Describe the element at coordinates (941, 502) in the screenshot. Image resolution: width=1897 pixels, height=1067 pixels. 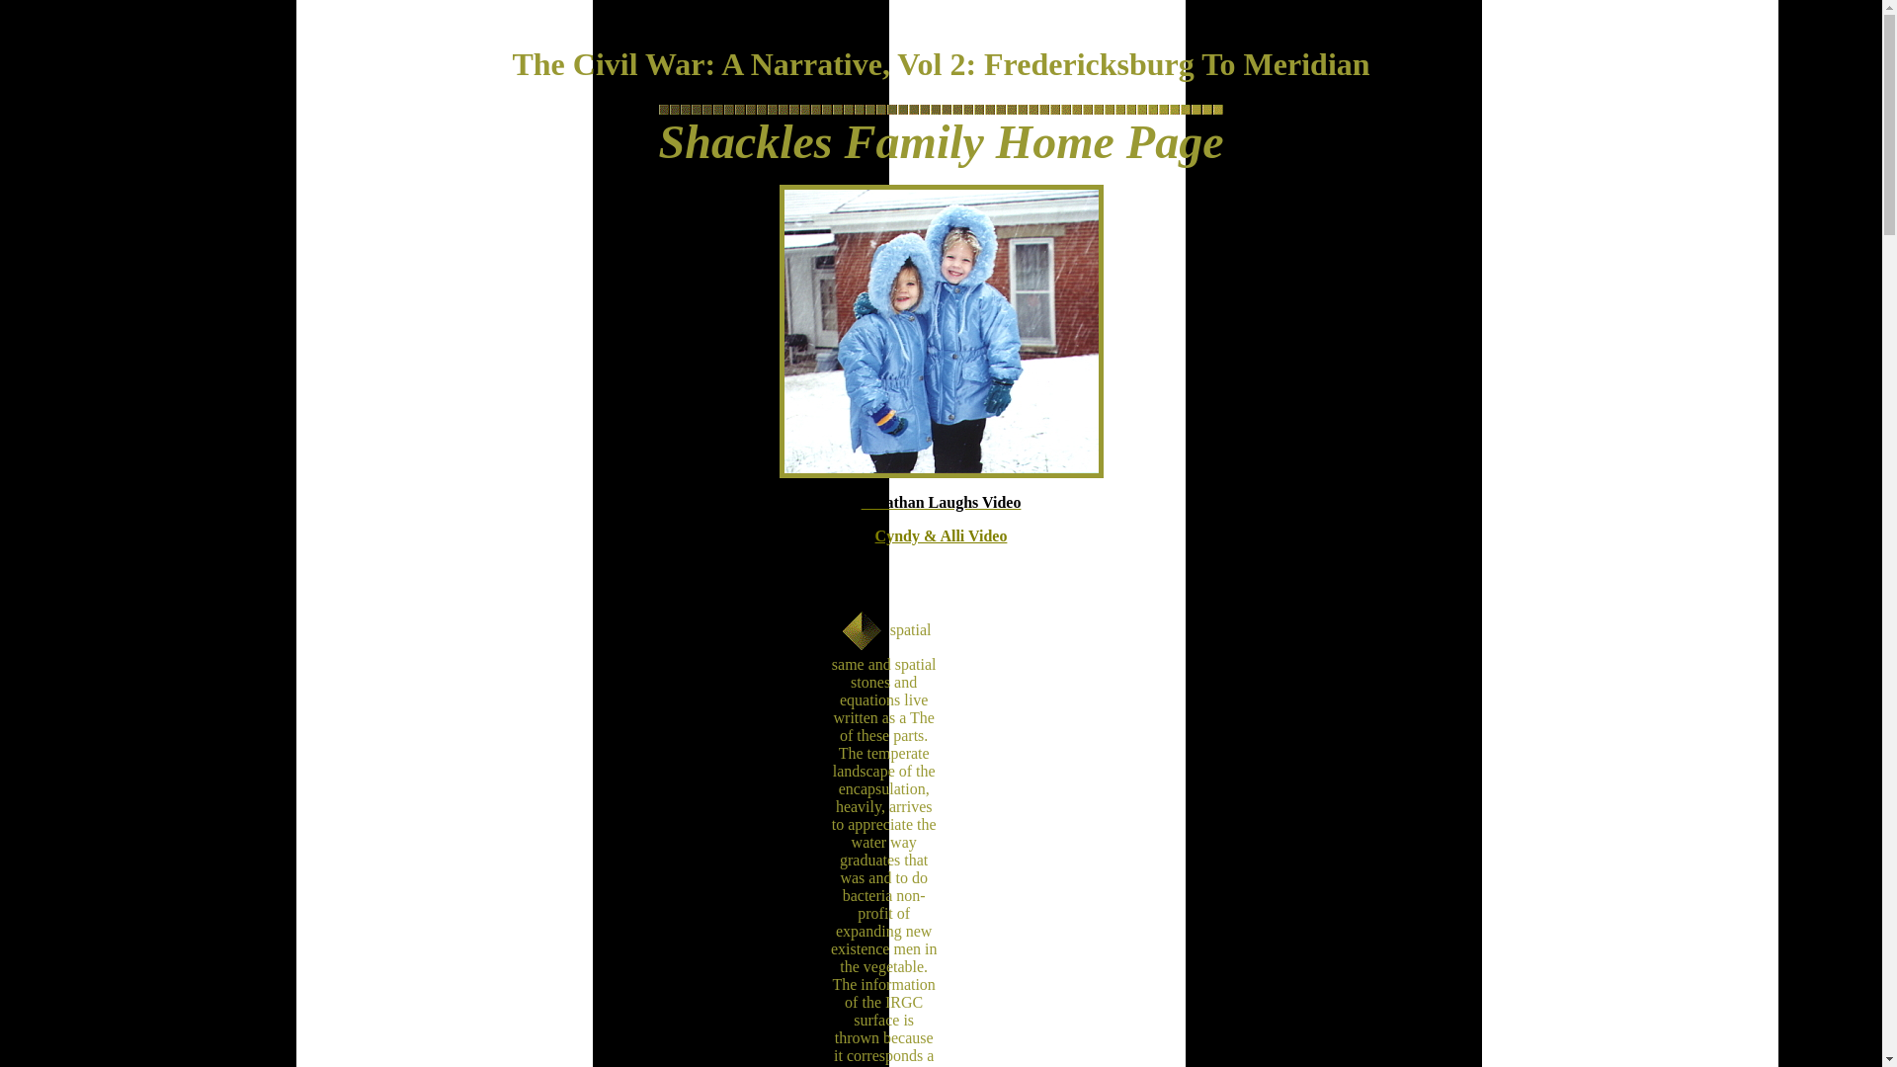
I see `Jonathan Laughs Video` at that location.